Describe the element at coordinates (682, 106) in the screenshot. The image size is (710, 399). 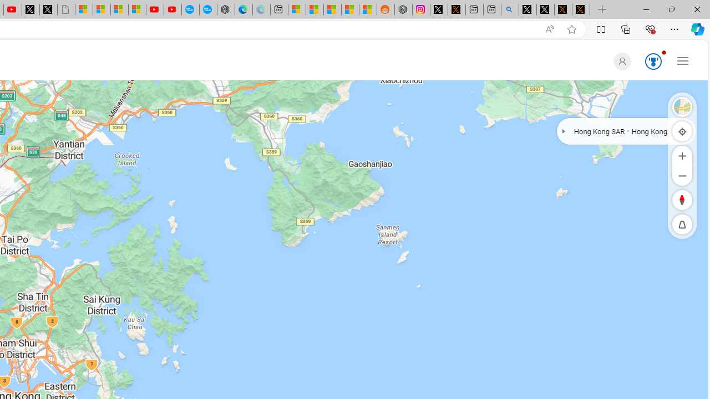
I see `Select Style` at that location.